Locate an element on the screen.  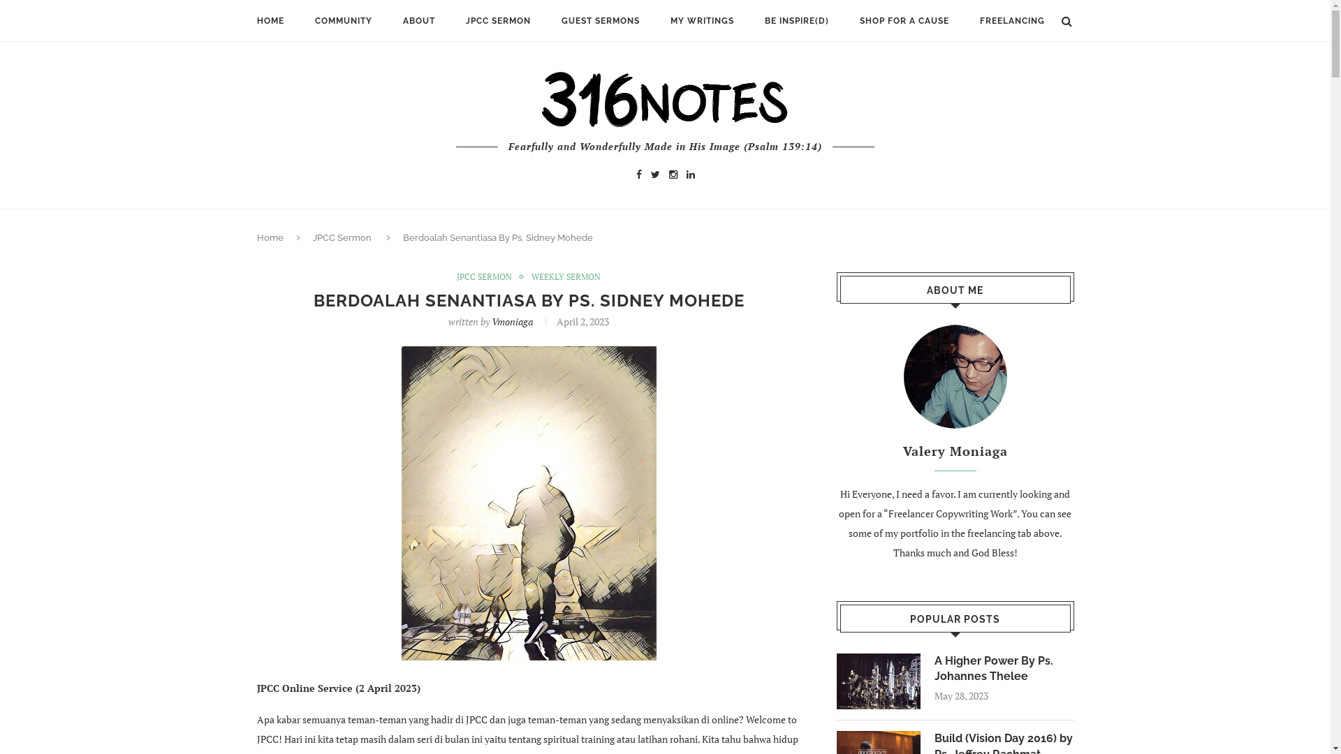
MY WRITINGS is located at coordinates (703, 21).